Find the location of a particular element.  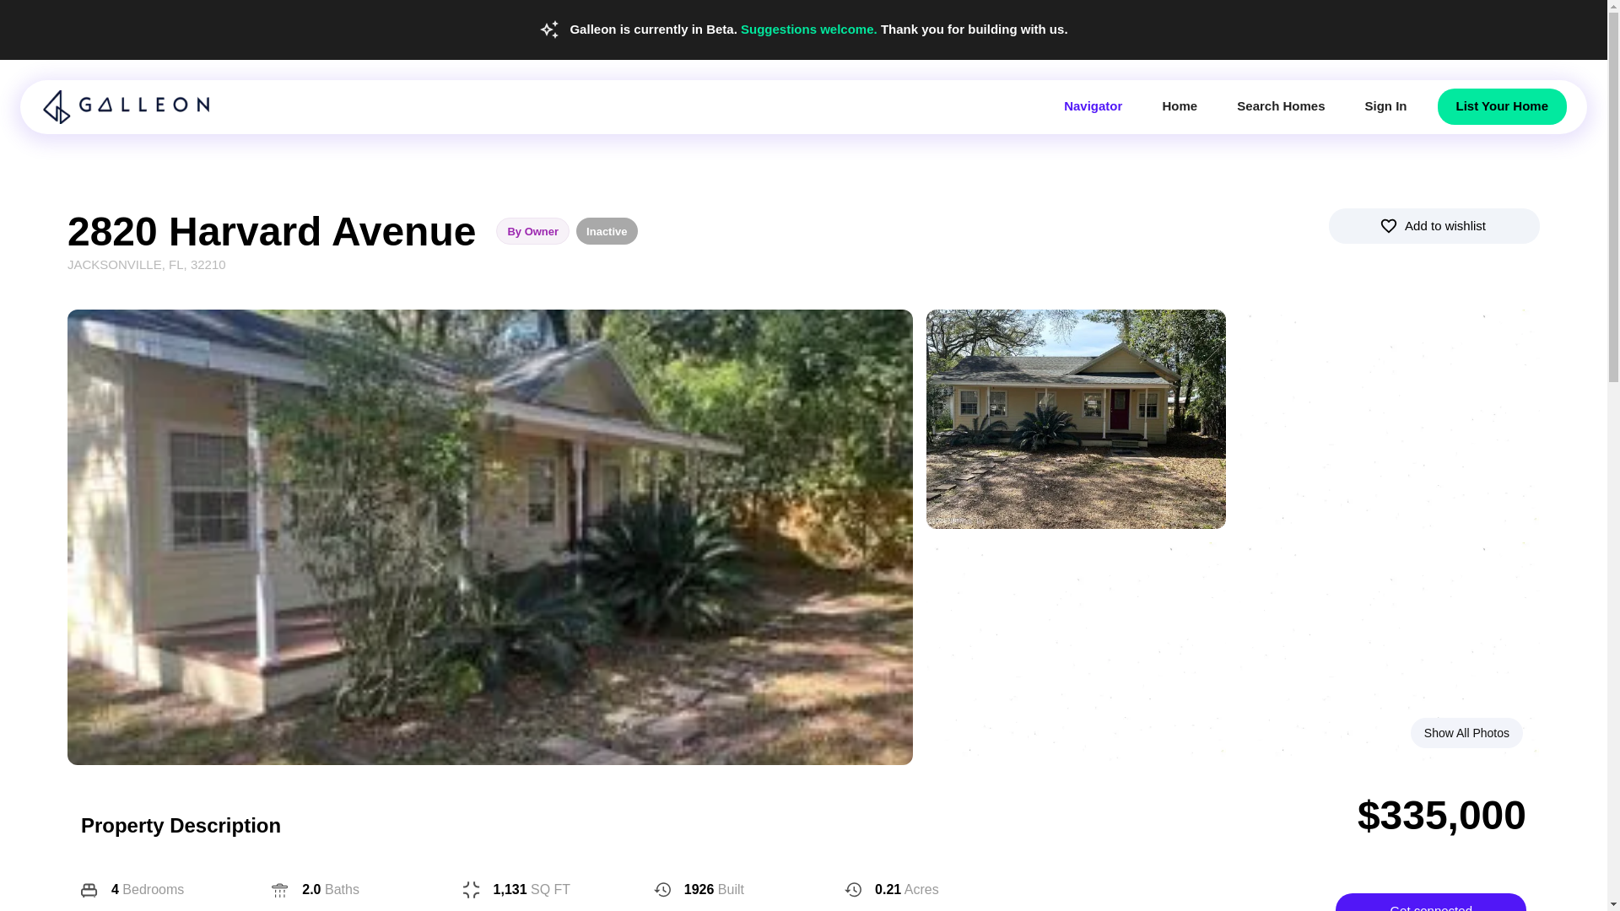

Suggestions welcome. is located at coordinates (810, 29).